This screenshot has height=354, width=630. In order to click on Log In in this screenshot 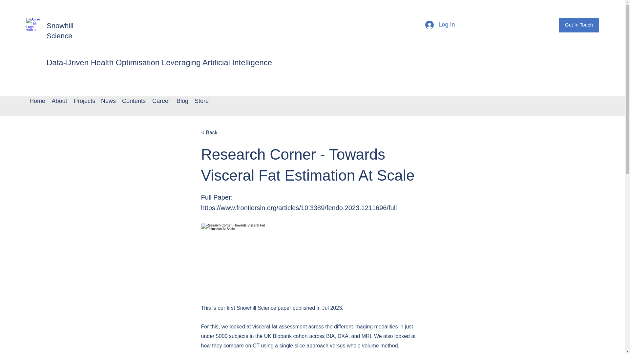, I will do `click(440, 25)`.